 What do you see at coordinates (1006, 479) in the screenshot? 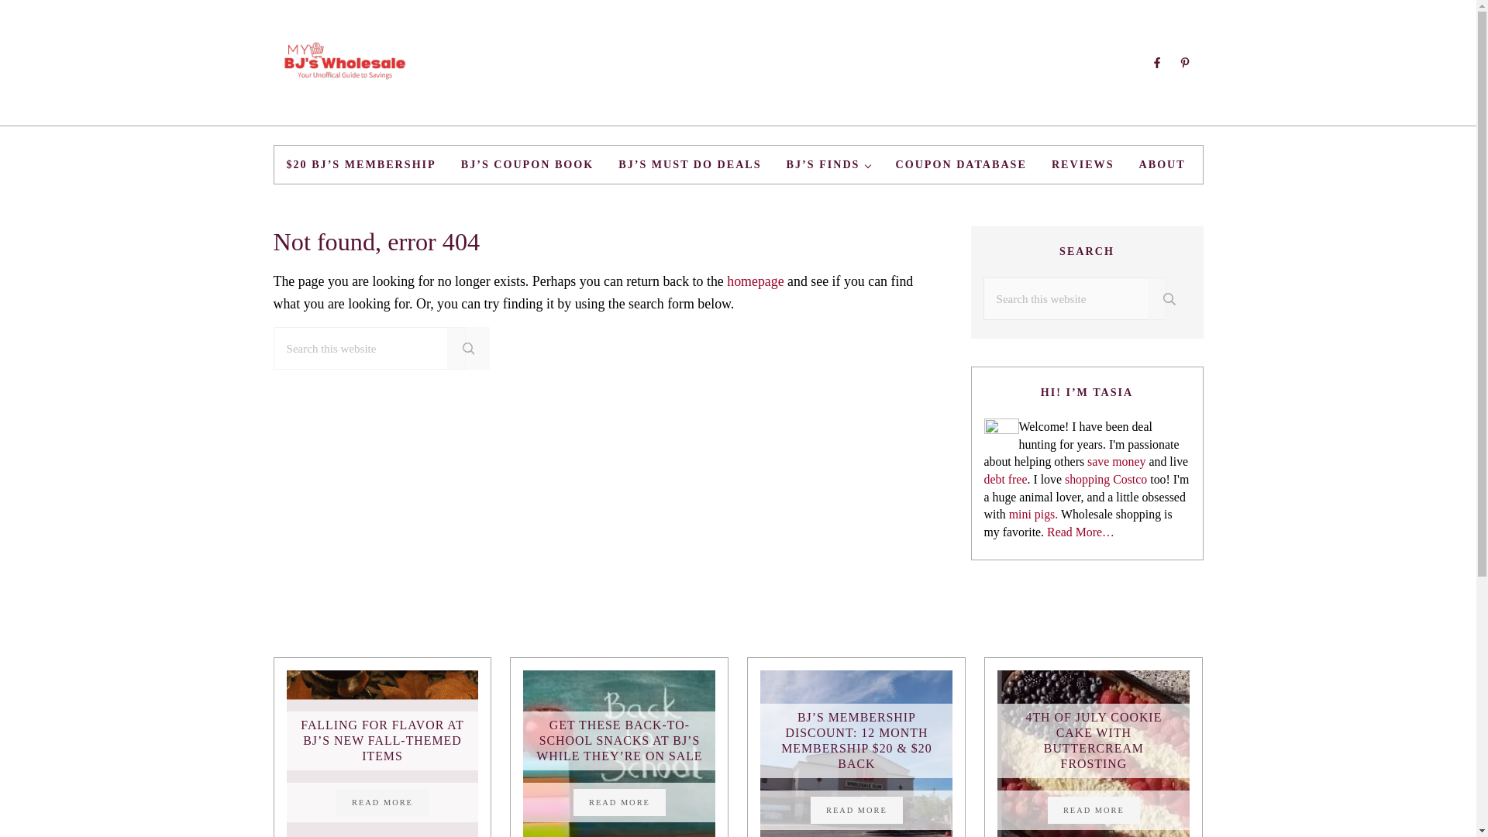
I see `debt free` at bounding box center [1006, 479].